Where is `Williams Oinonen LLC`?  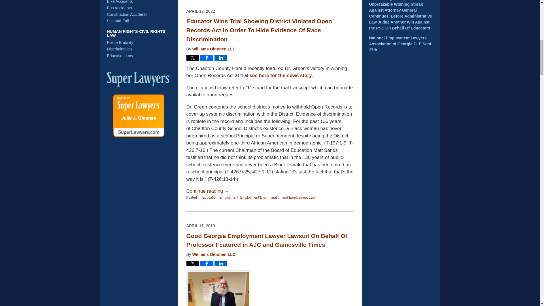
Williams Oinonen LLC is located at coordinates (214, 49).